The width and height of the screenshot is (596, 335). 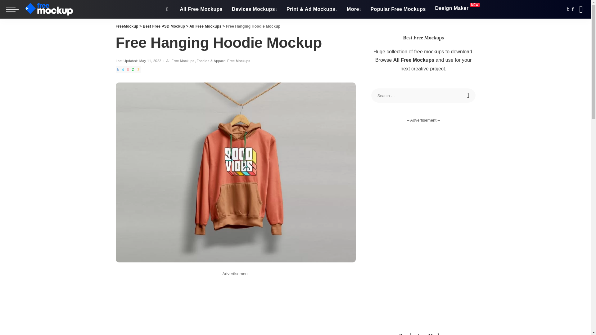 What do you see at coordinates (468, 96) in the screenshot?
I see `Search` at bounding box center [468, 96].